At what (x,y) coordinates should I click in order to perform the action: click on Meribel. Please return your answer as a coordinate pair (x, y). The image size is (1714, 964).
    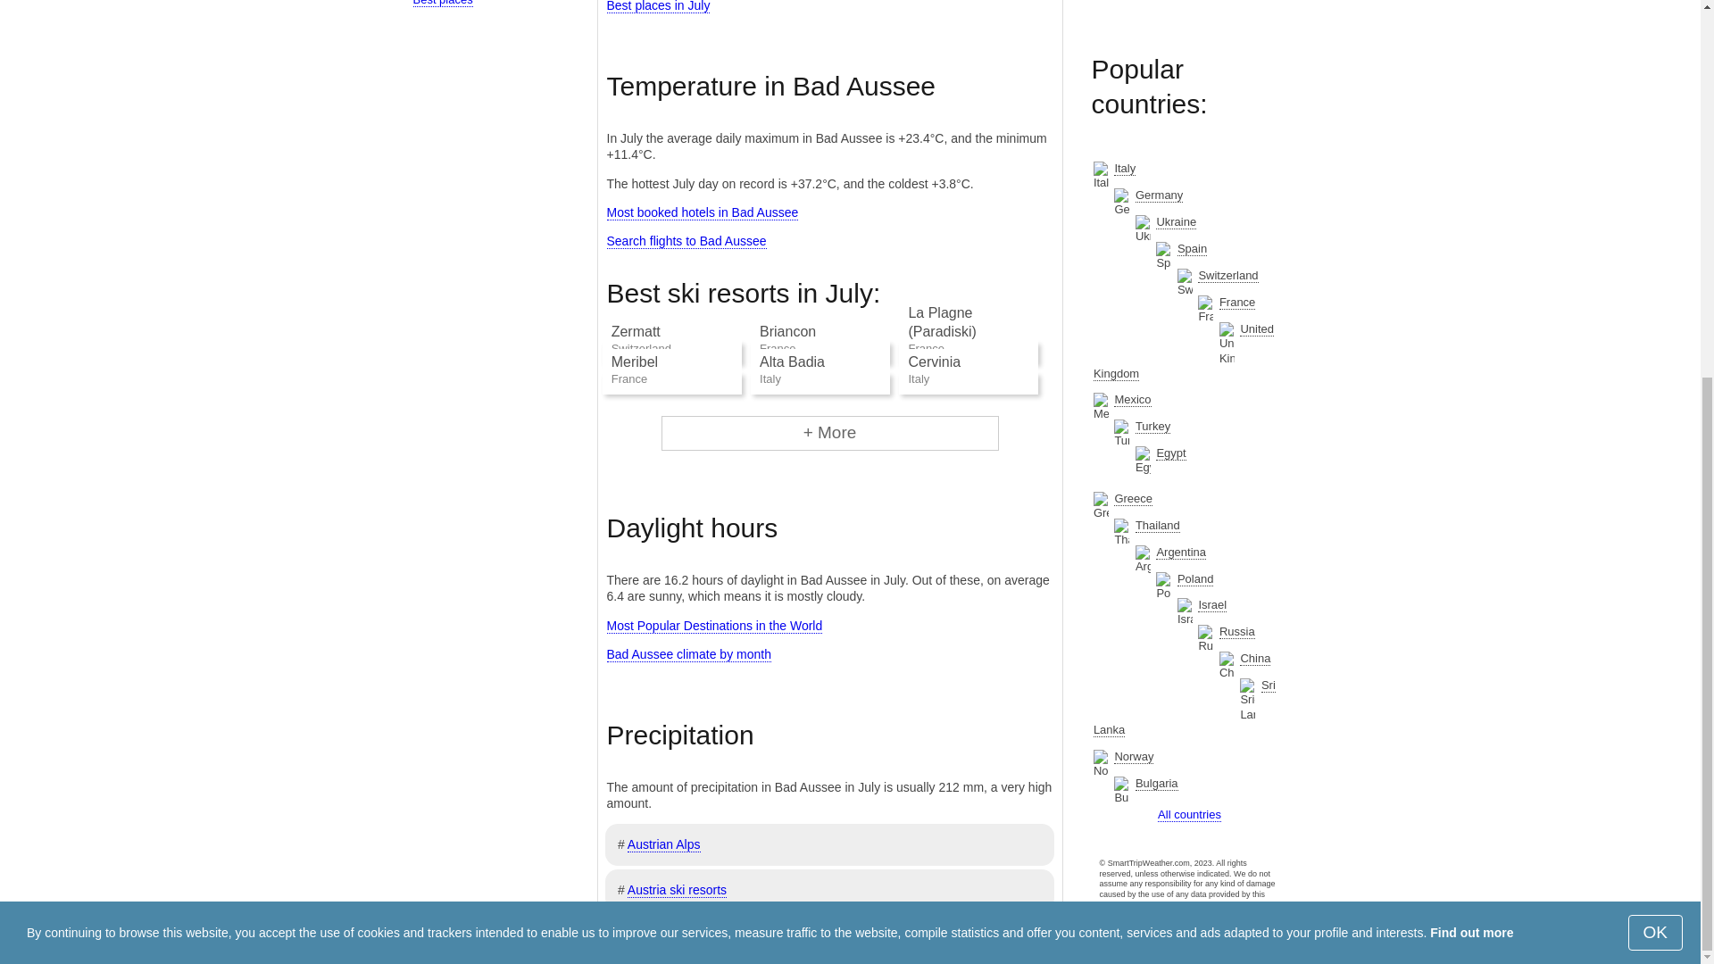
    Looking at the image, I should click on (635, 361).